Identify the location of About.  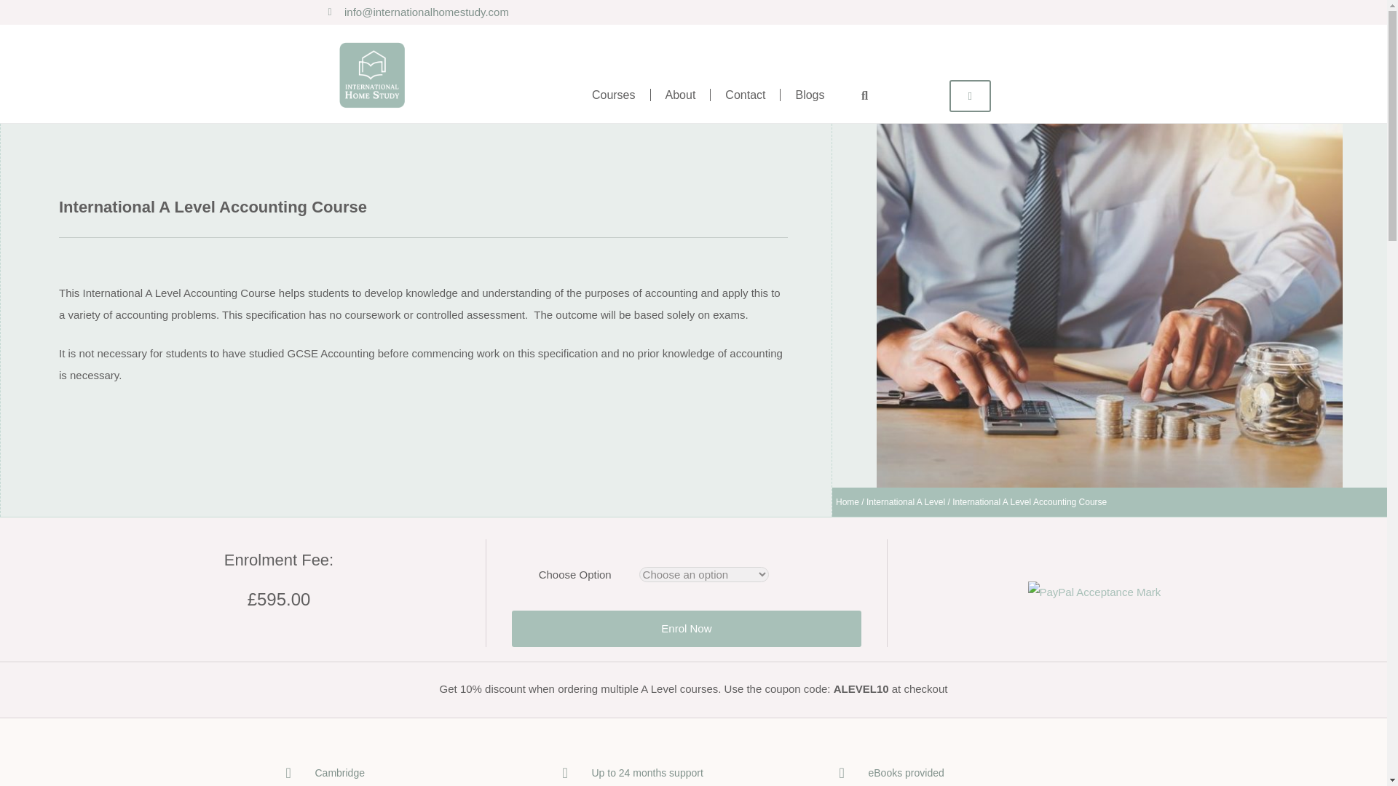
(680, 95).